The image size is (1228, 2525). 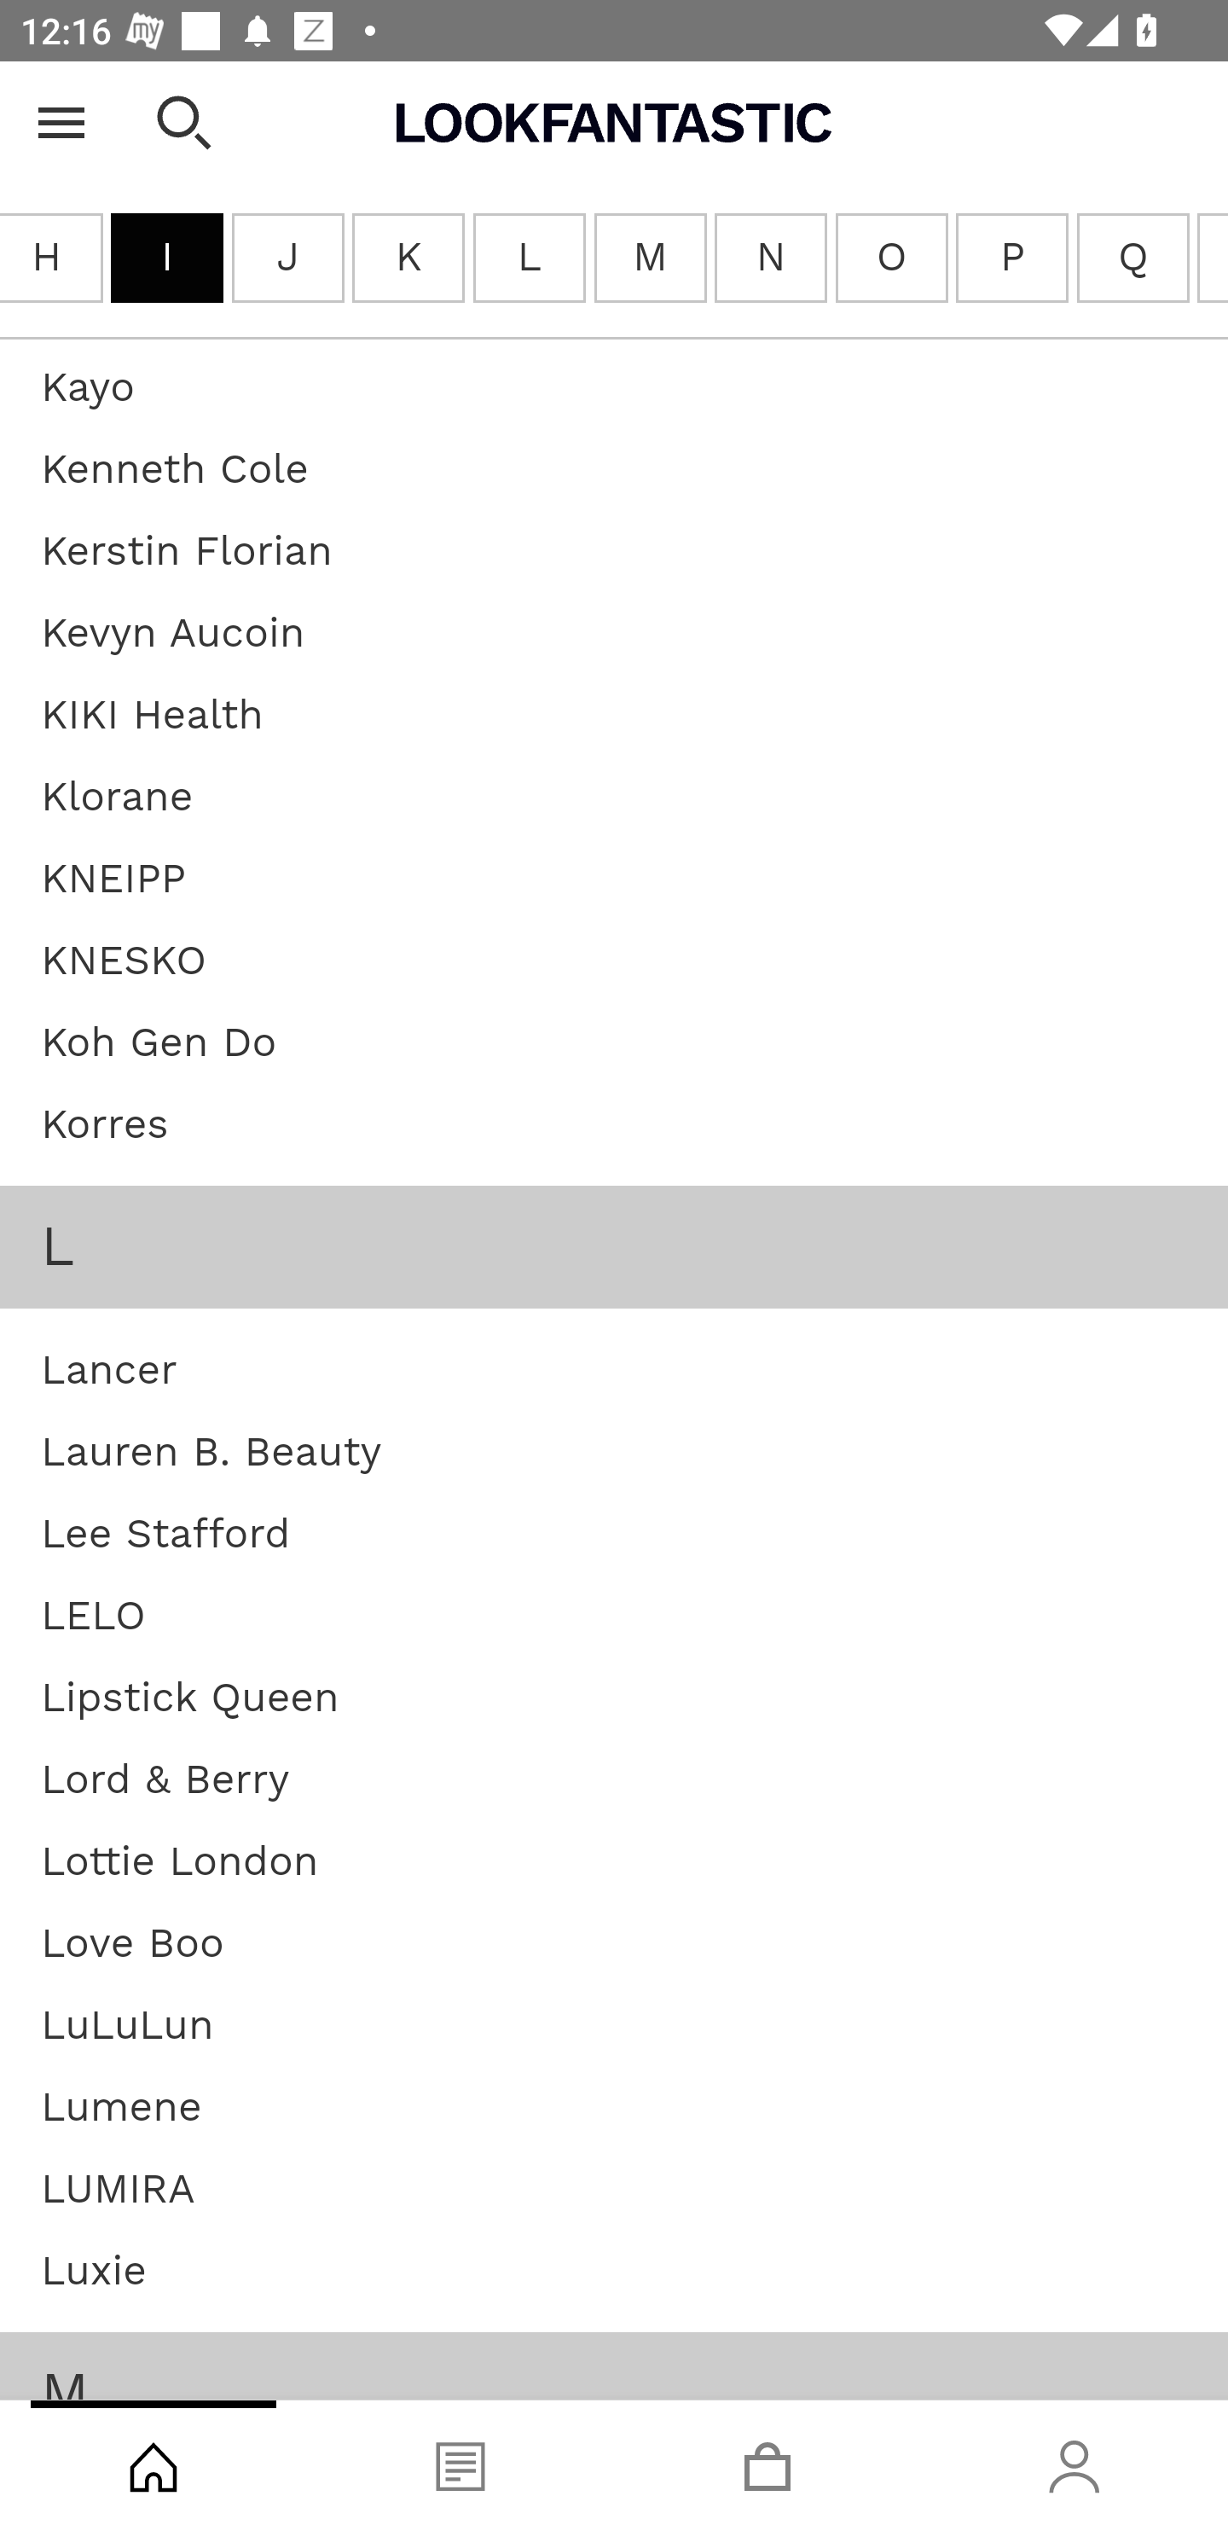 What do you see at coordinates (771, 258) in the screenshot?
I see `N` at bounding box center [771, 258].